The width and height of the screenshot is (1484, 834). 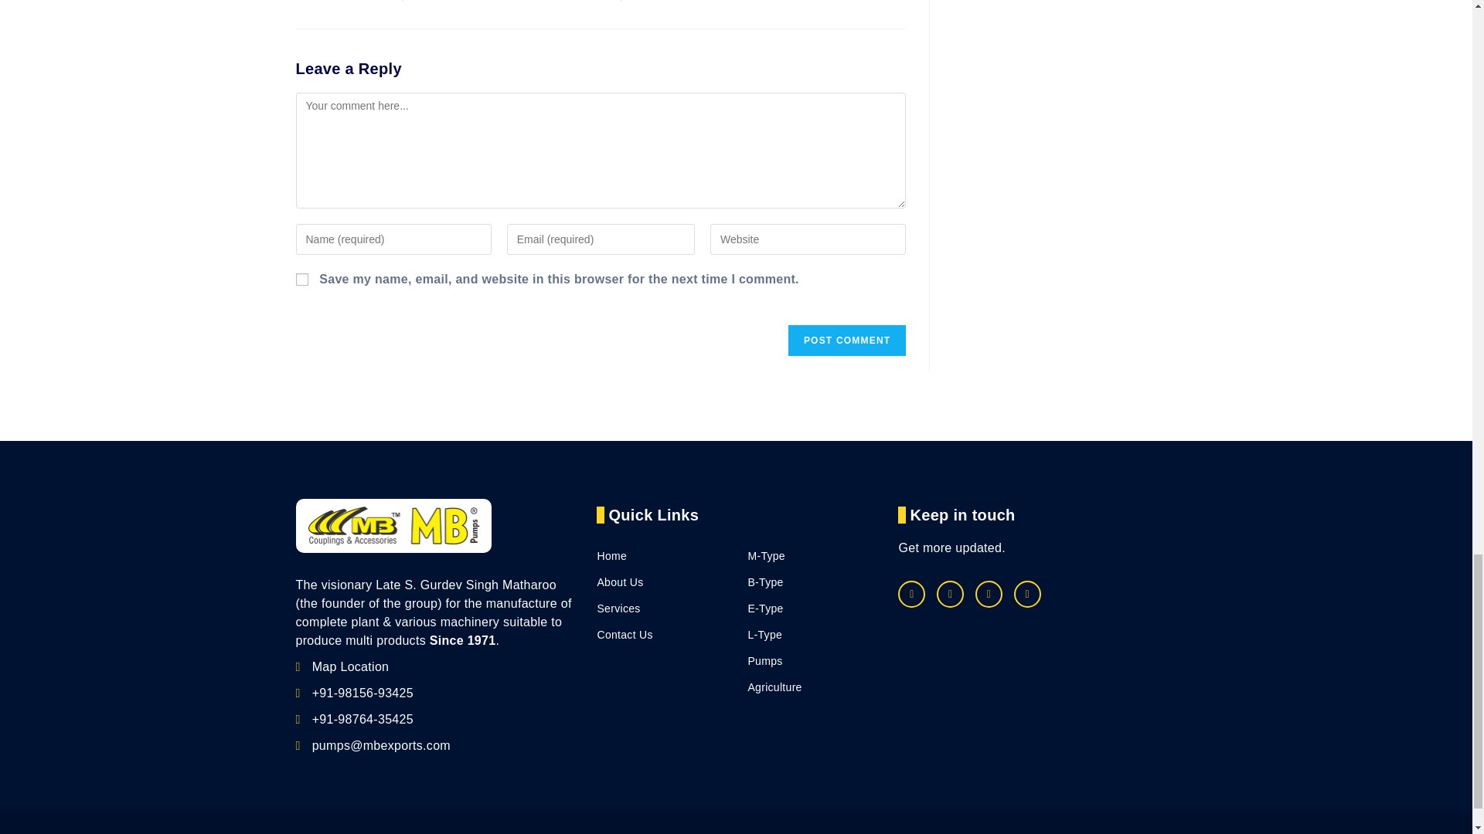 I want to click on yes, so click(x=301, y=280).